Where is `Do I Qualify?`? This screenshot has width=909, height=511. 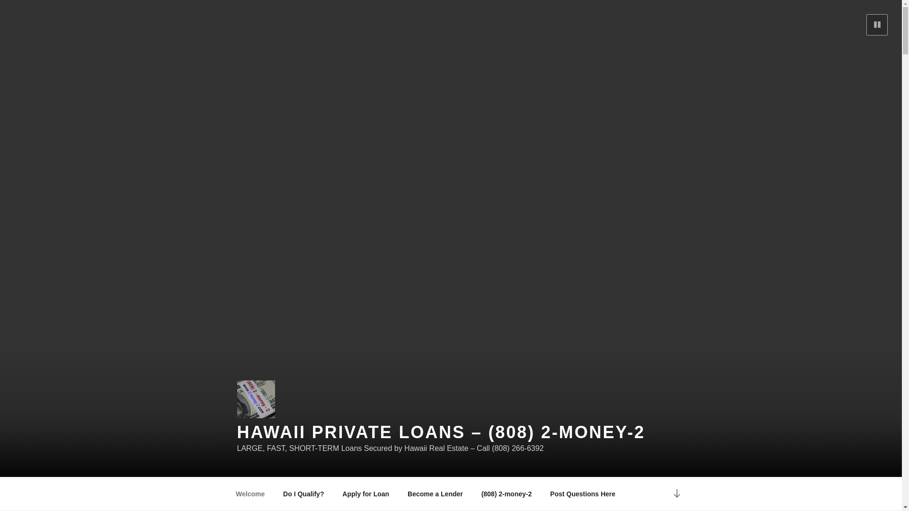
Do I Qualify? is located at coordinates (304, 494).